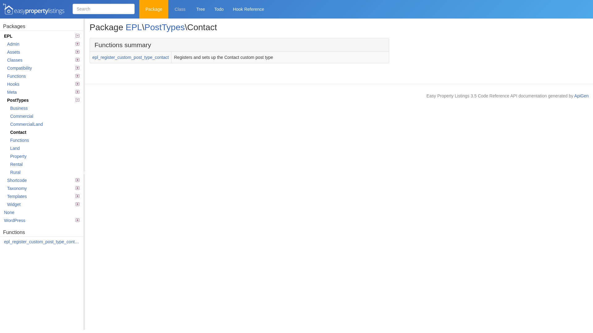 The height and width of the screenshot is (333, 593). Describe the element at coordinates (43, 60) in the screenshot. I see `Classes` at that location.